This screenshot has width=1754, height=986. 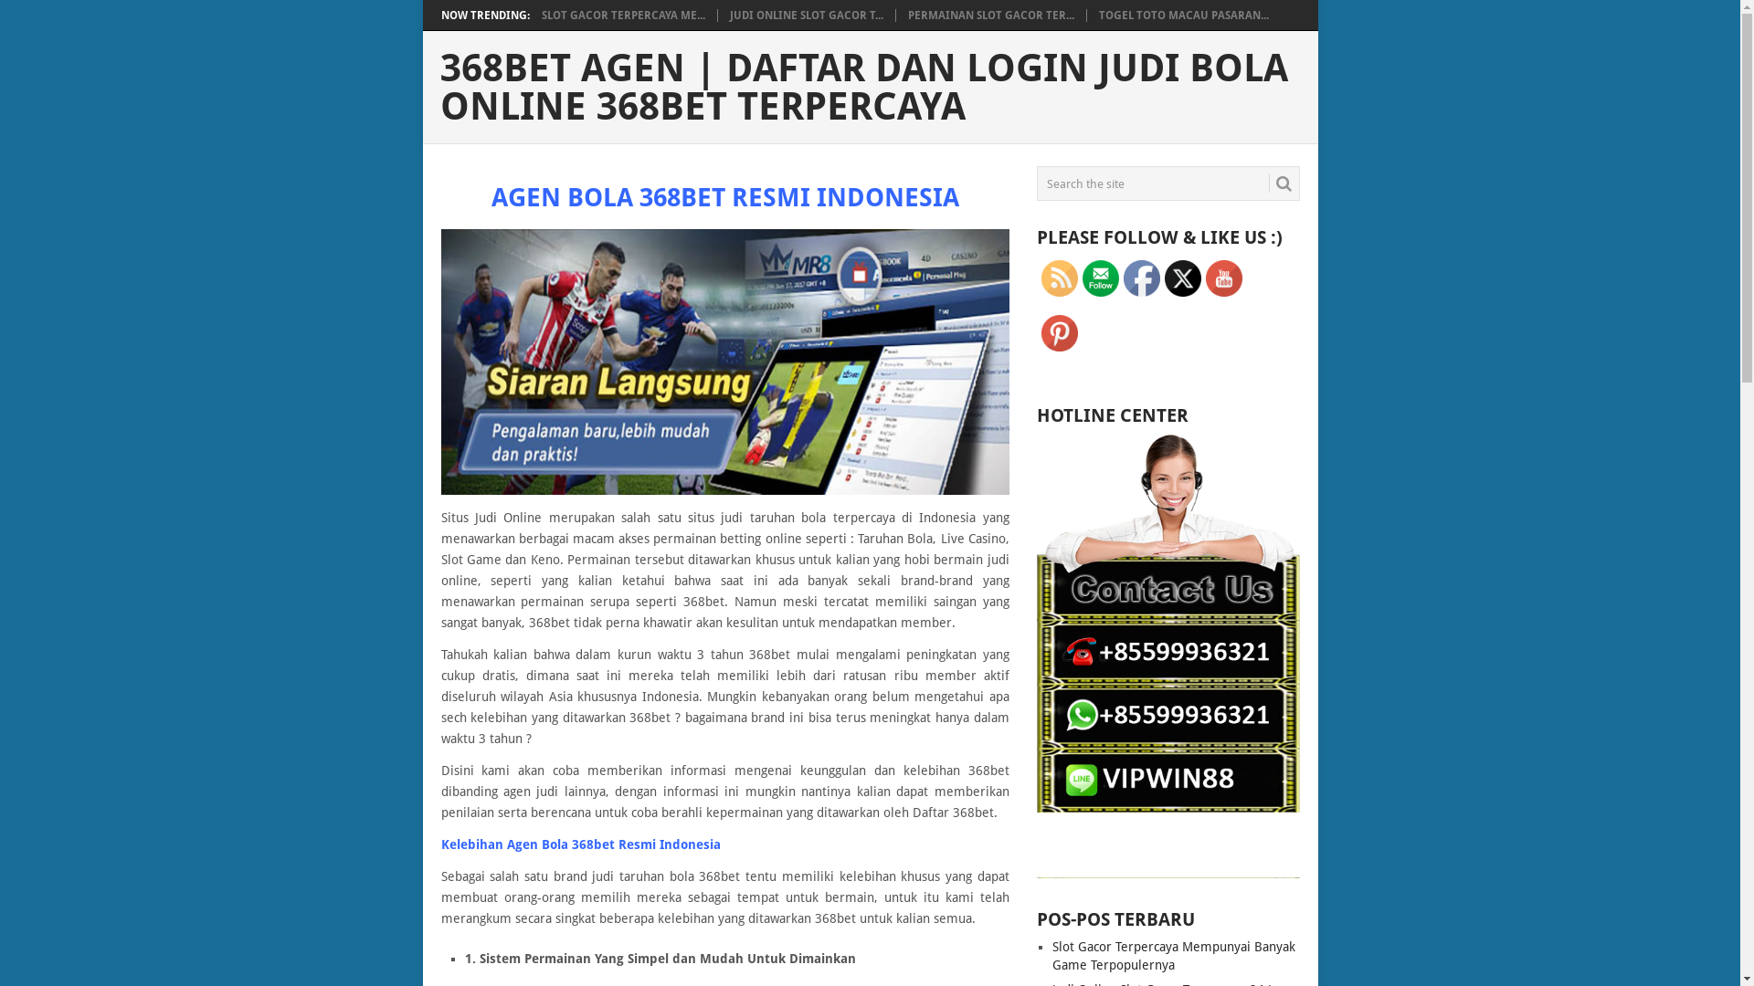 What do you see at coordinates (991, 16) in the screenshot?
I see `PERMAINAN SLOT GACOR TER...` at bounding box center [991, 16].